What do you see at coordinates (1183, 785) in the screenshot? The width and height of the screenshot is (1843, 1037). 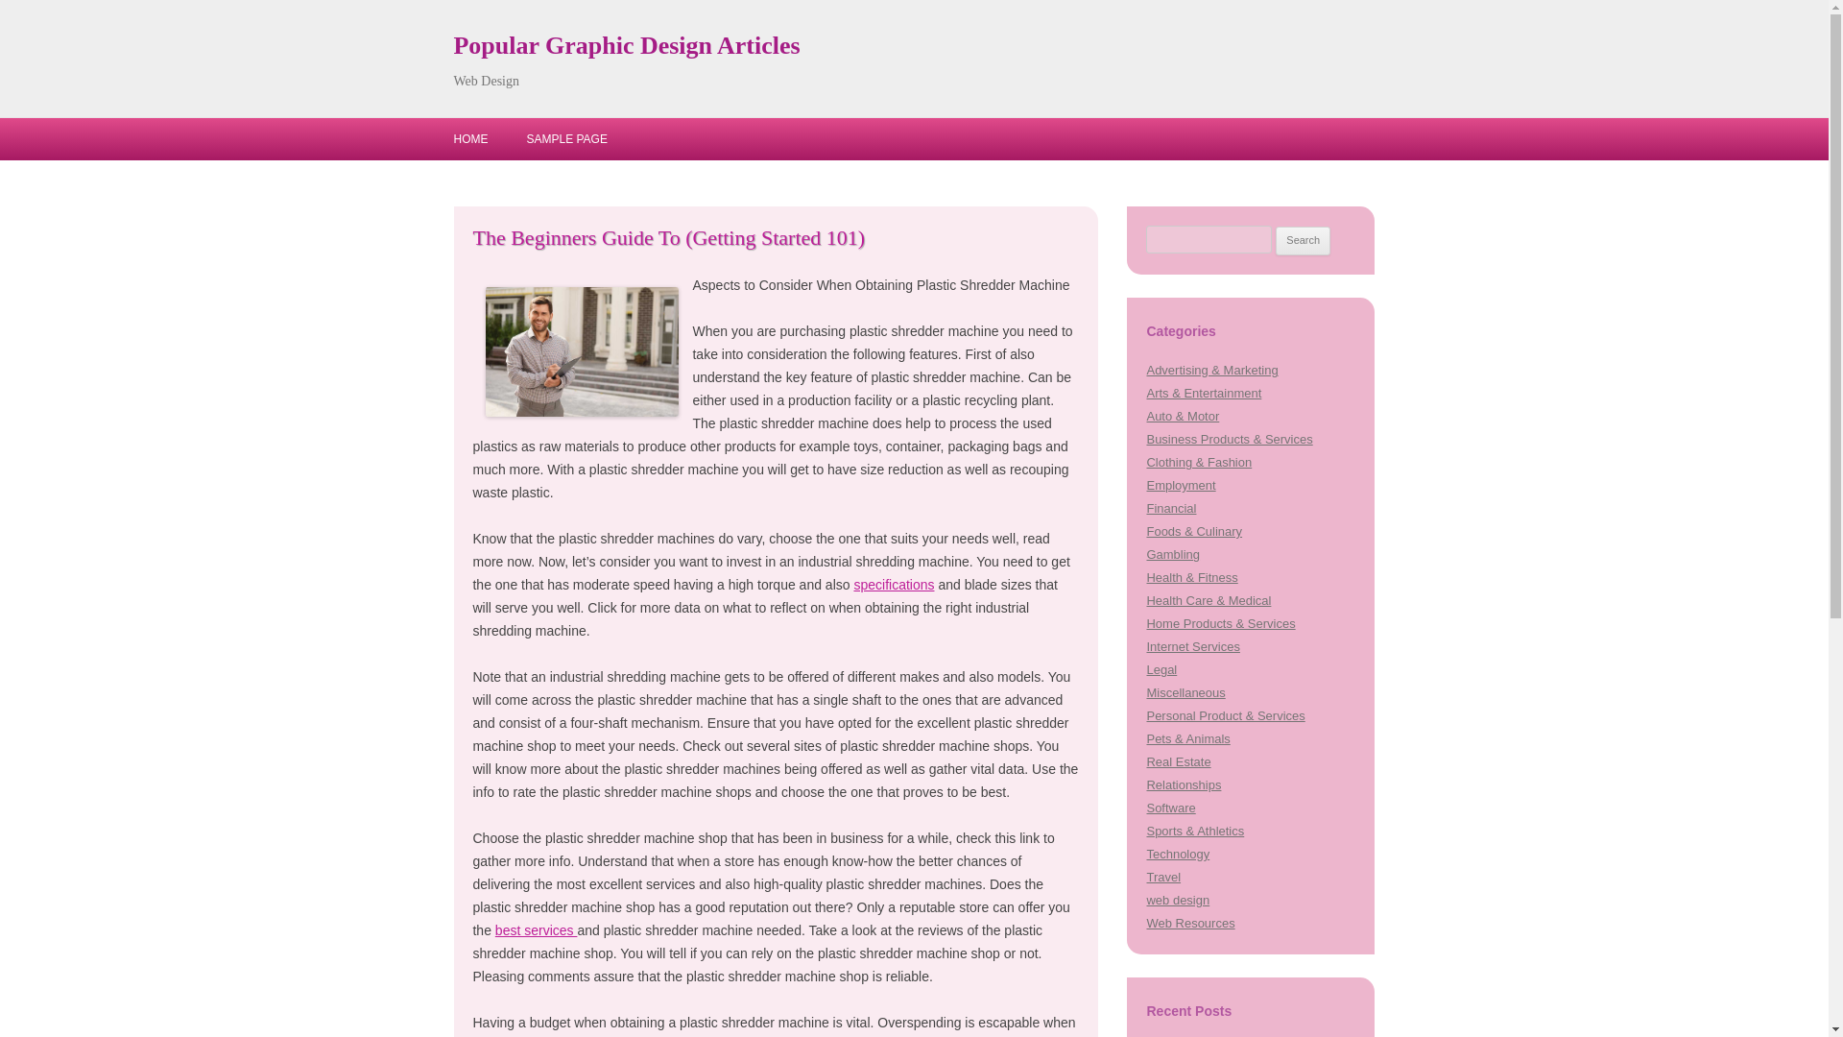 I see `Relationships` at bounding box center [1183, 785].